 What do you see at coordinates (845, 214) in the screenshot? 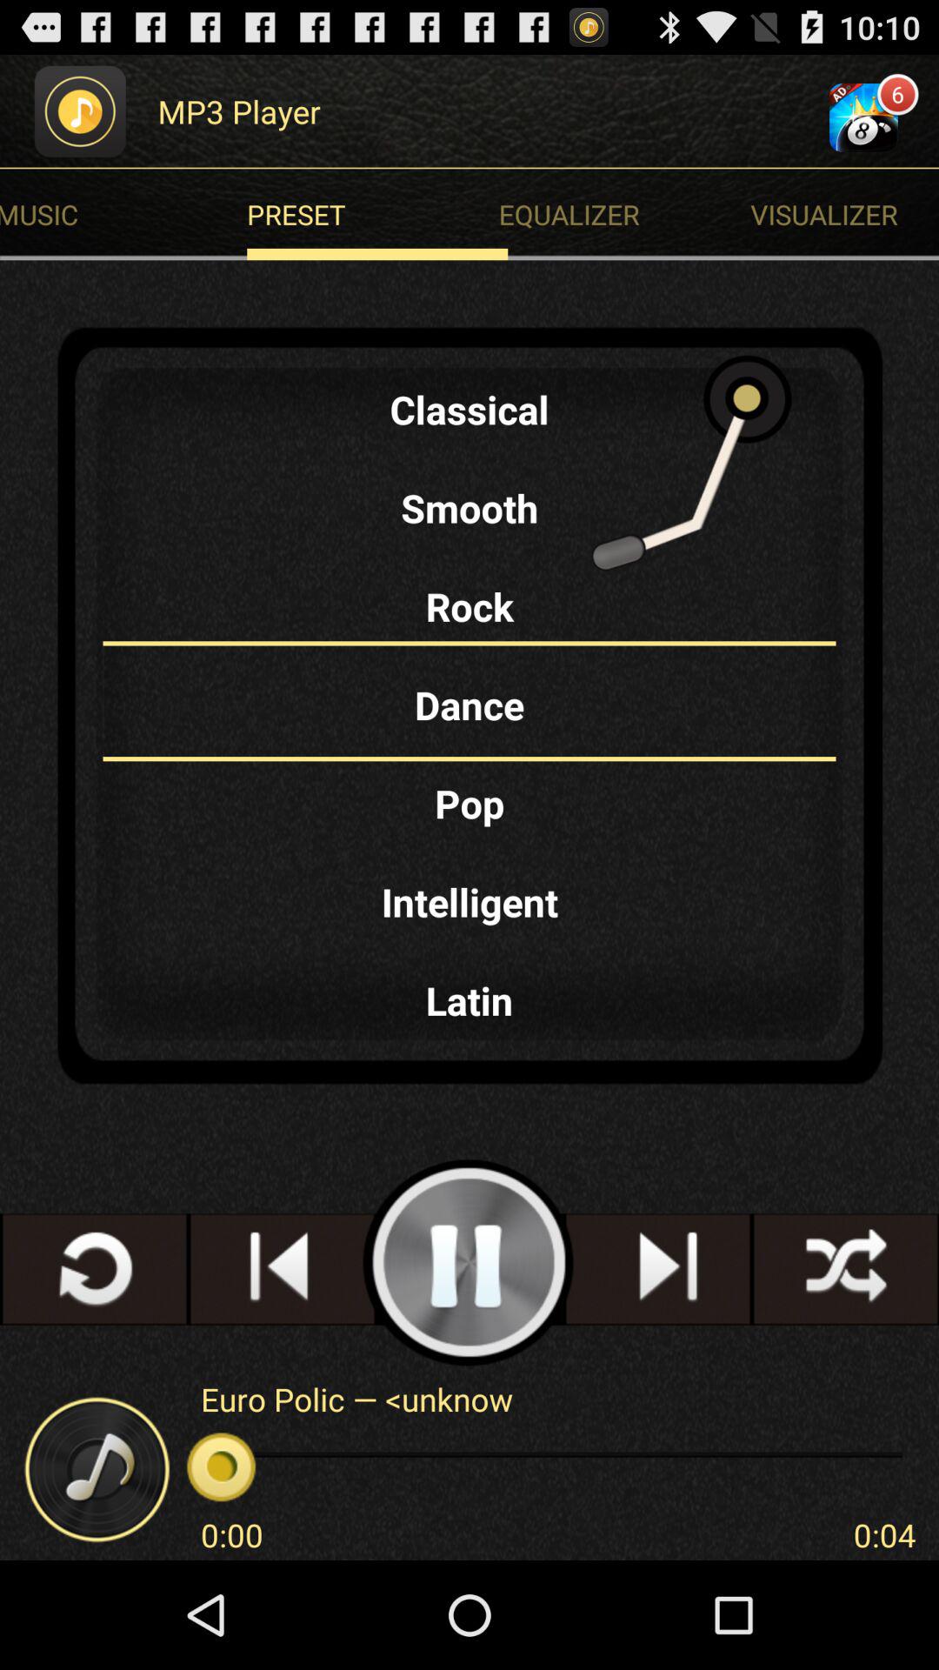
I see `turn on the visualizer radio button` at bounding box center [845, 214].